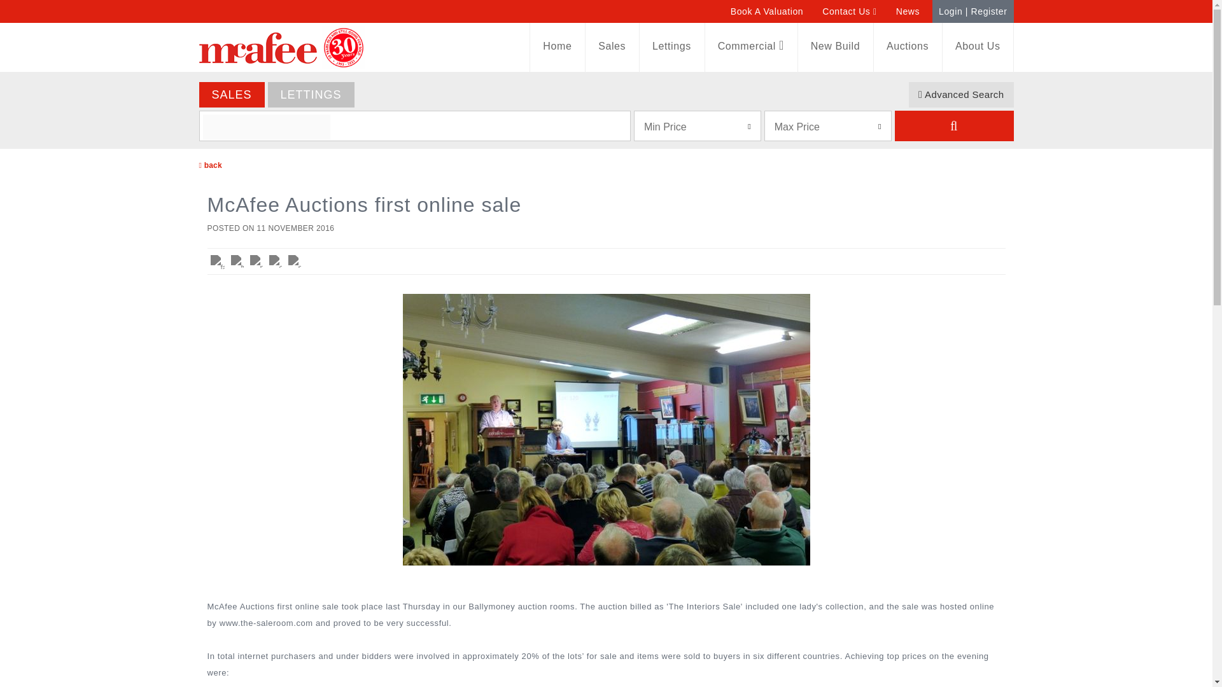  Describe the element at coordinates (257, 47) in the screenshot. I see `Mcafee Properties and Mortgages` at that location.